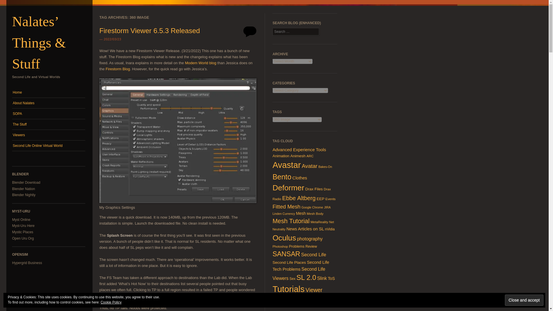  What do you see at coordinates (48, 135) in the screenshot?
I see `Viewers` at bounding box center [48, 135].